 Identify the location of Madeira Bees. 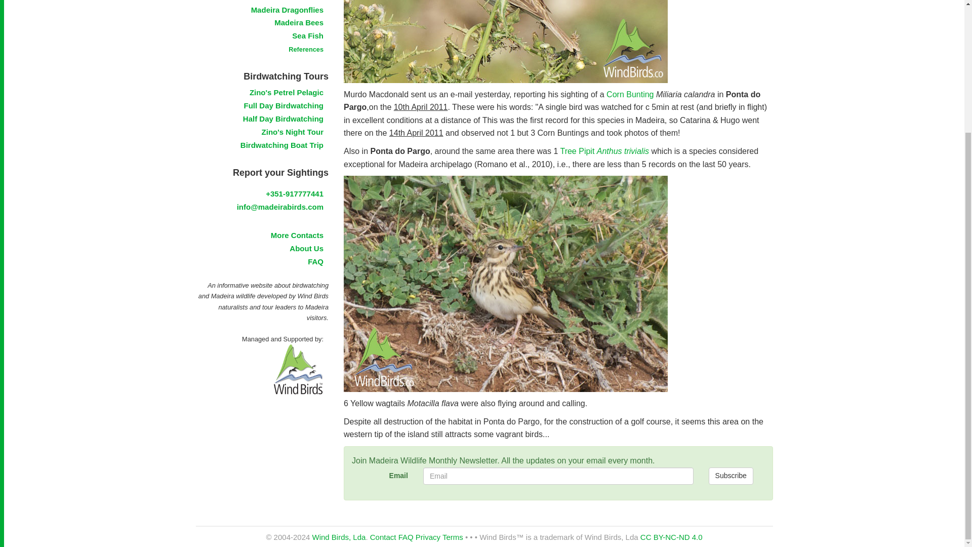
(299, 22).